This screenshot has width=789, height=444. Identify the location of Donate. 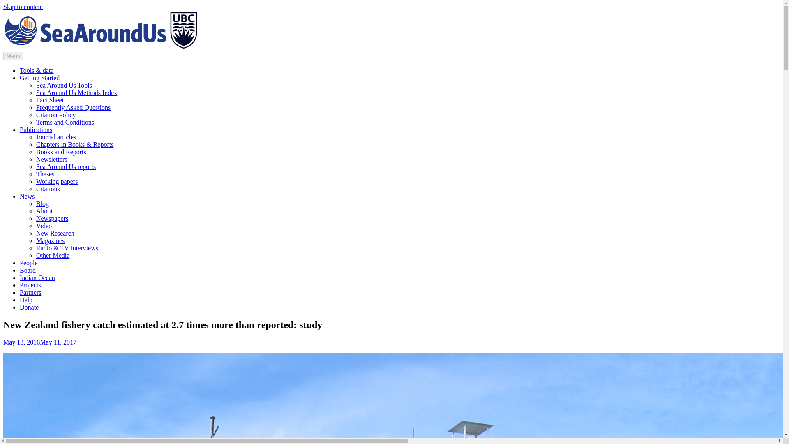
(29, 307).